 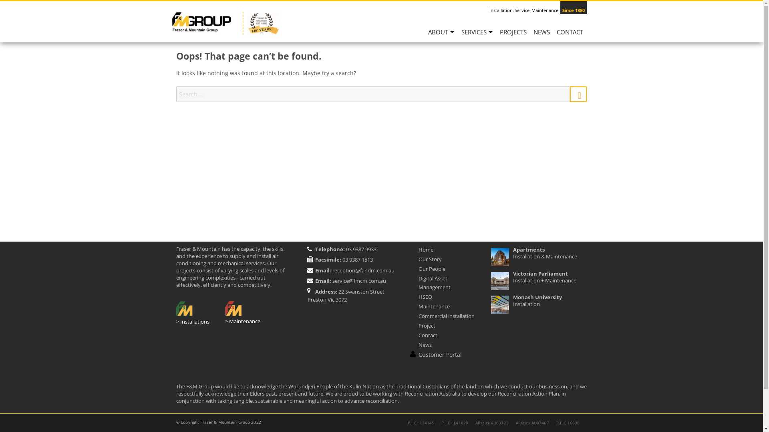 I want to click on PROJECTS, so click(x=513, y=35).